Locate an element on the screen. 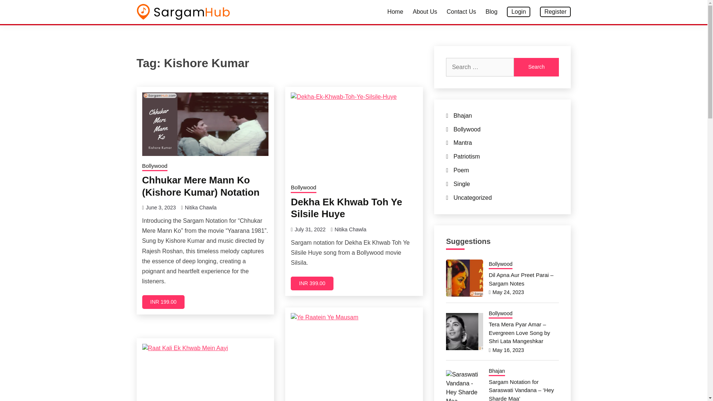 This screenshot has height=401, width=713. Dekha Ek Khwab Toh Ye Silsile Huye is located at coordinates (346, 208).